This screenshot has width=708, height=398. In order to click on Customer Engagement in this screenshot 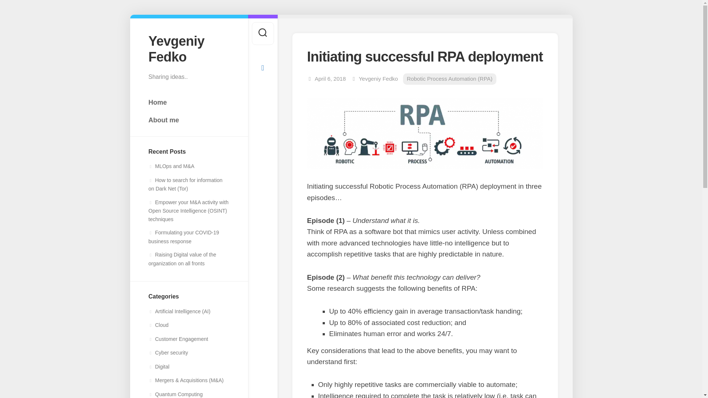, I will do `click(178, 339)`.